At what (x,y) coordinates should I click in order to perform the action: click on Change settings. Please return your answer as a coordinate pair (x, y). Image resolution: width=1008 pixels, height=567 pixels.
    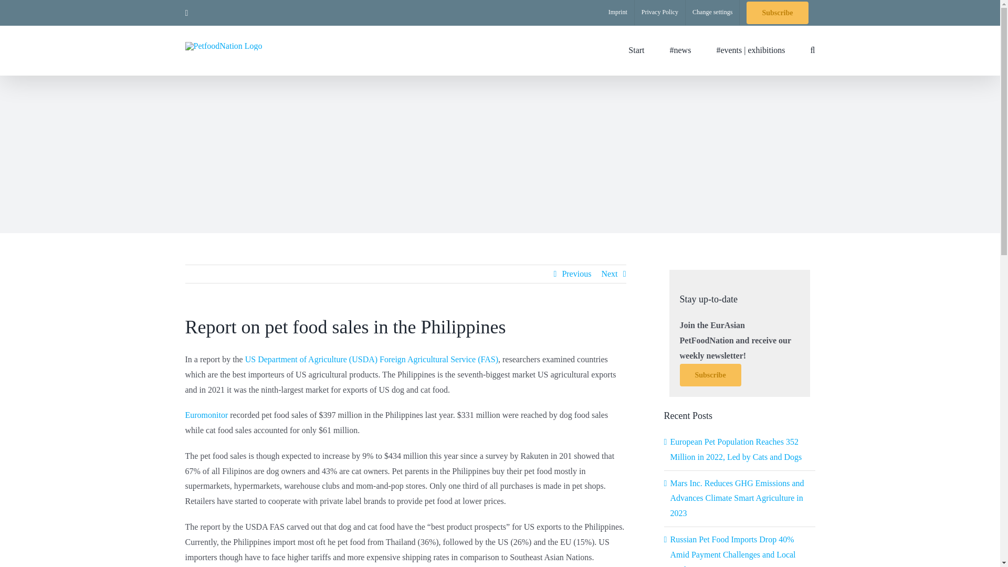
    Looking at the image, I should click on (712, 13).